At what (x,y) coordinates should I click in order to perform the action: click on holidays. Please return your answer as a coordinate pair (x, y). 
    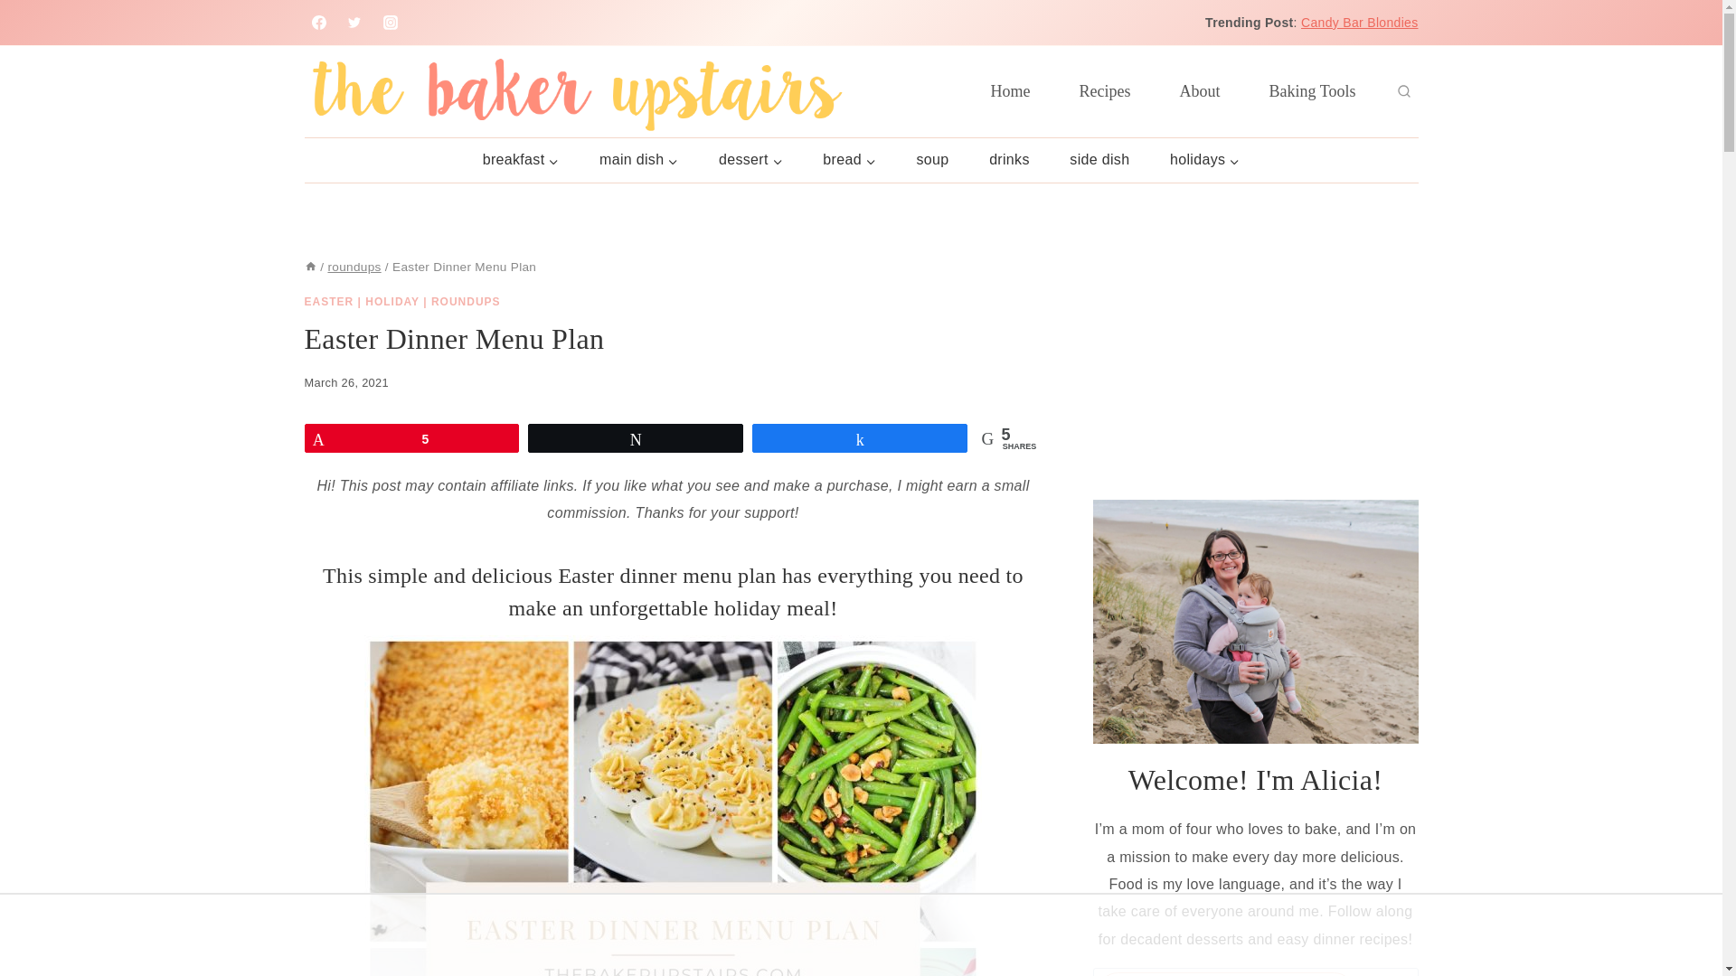
    Looking at the image, I should click on (1204, 161).